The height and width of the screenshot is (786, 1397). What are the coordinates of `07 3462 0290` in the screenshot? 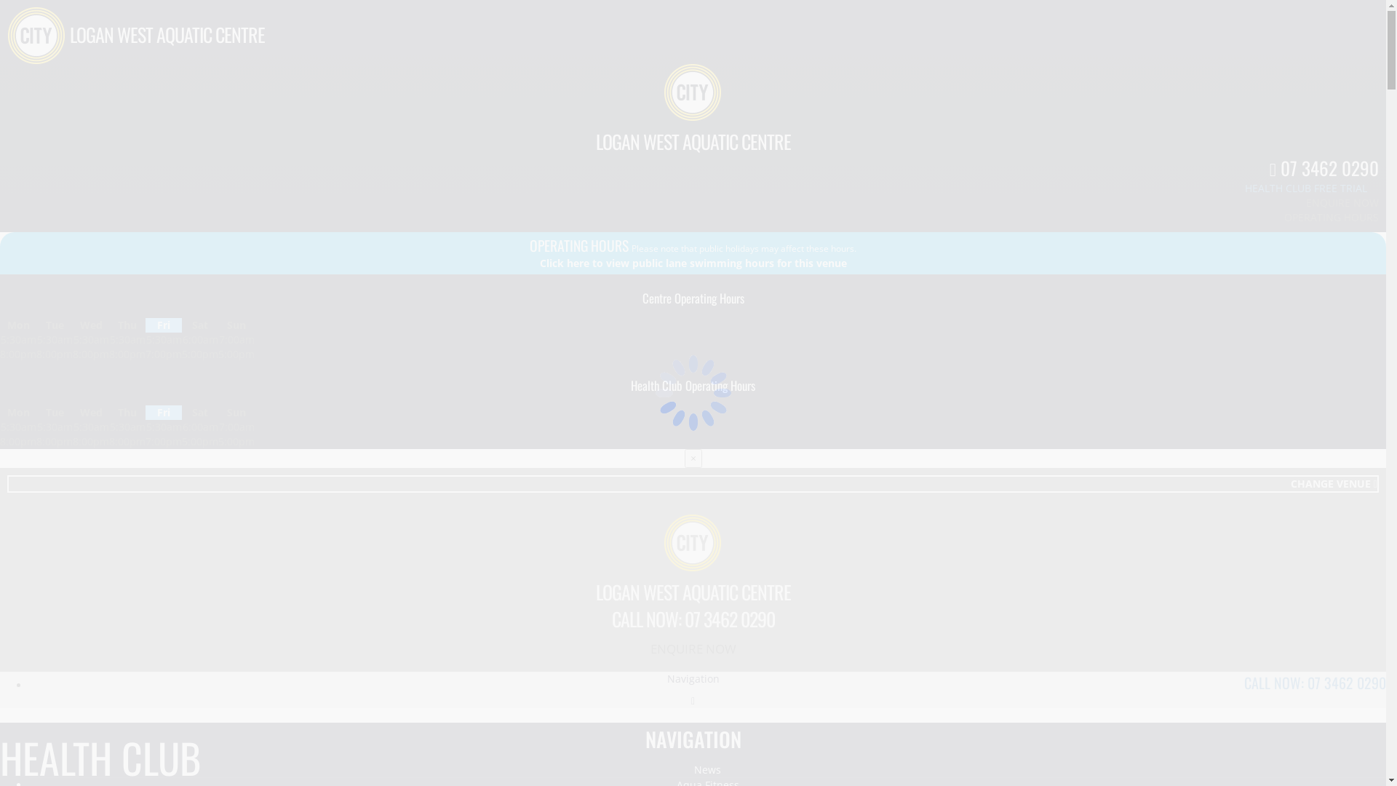 It's located at (1324, 167).